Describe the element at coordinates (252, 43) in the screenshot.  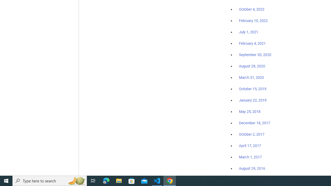
I see `February 4, 2021` at that location.